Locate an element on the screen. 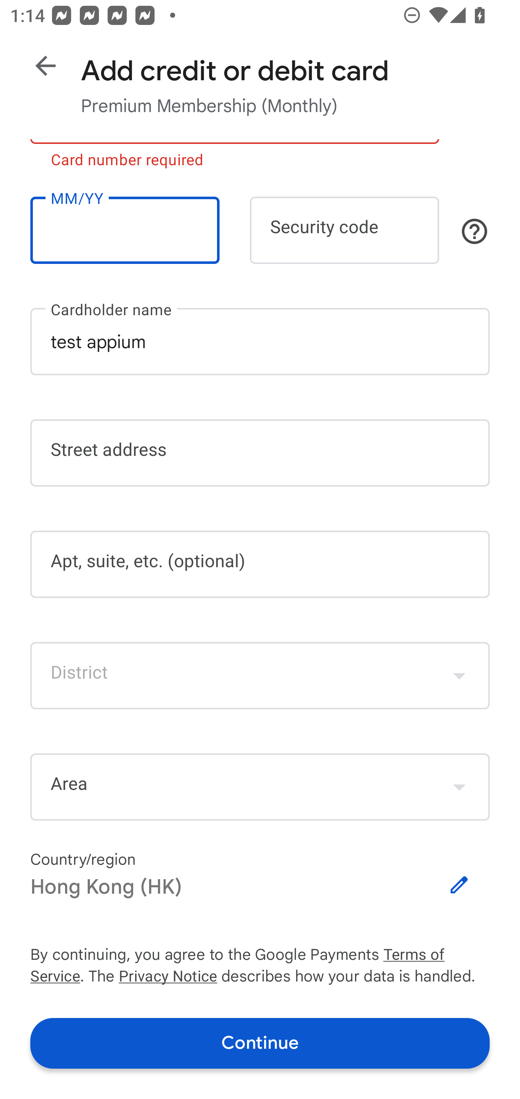  Area is located at coordinates (260, 787).